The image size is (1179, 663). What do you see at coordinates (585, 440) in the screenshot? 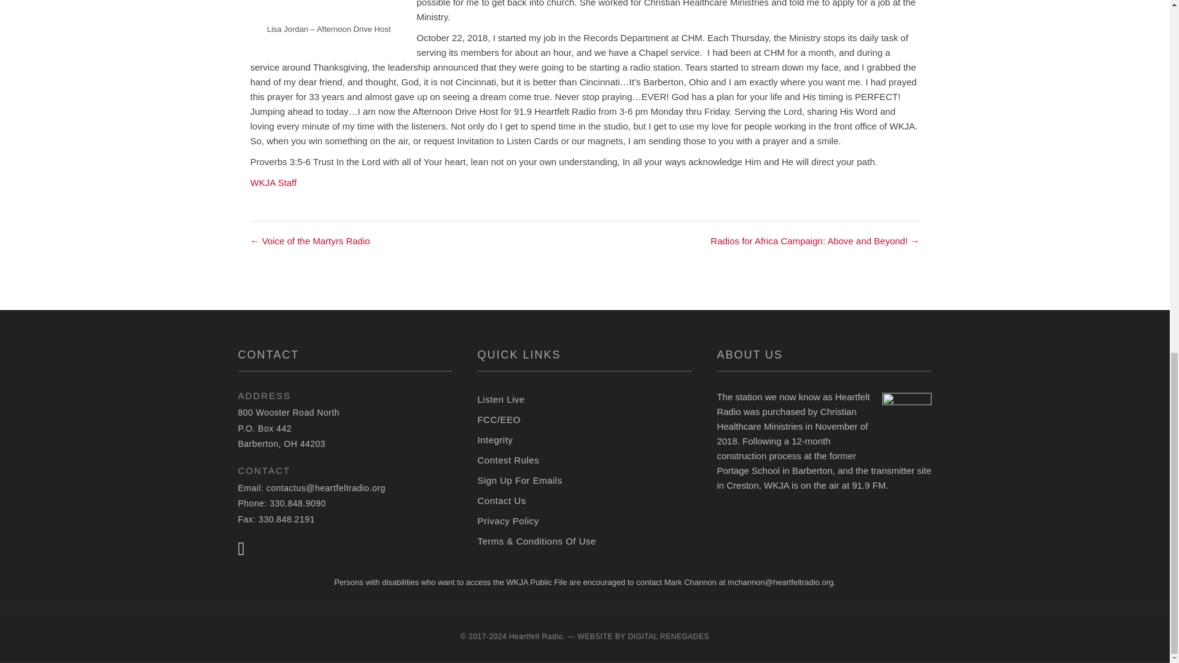
I see `Integrity` at bounding box center [585, 440].